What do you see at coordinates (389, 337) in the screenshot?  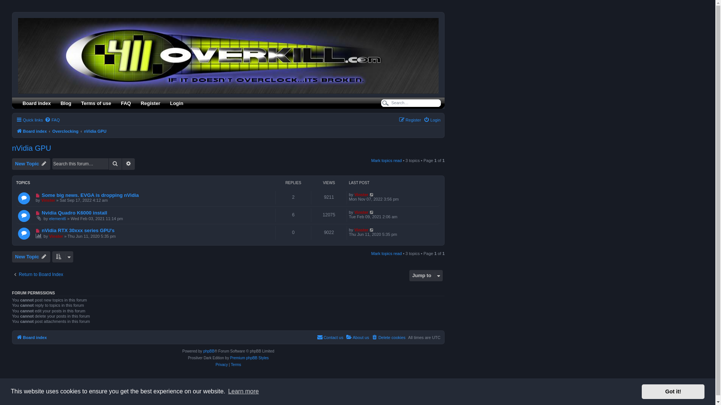 I see `Delete cookies` at bounding box center [389, 337].